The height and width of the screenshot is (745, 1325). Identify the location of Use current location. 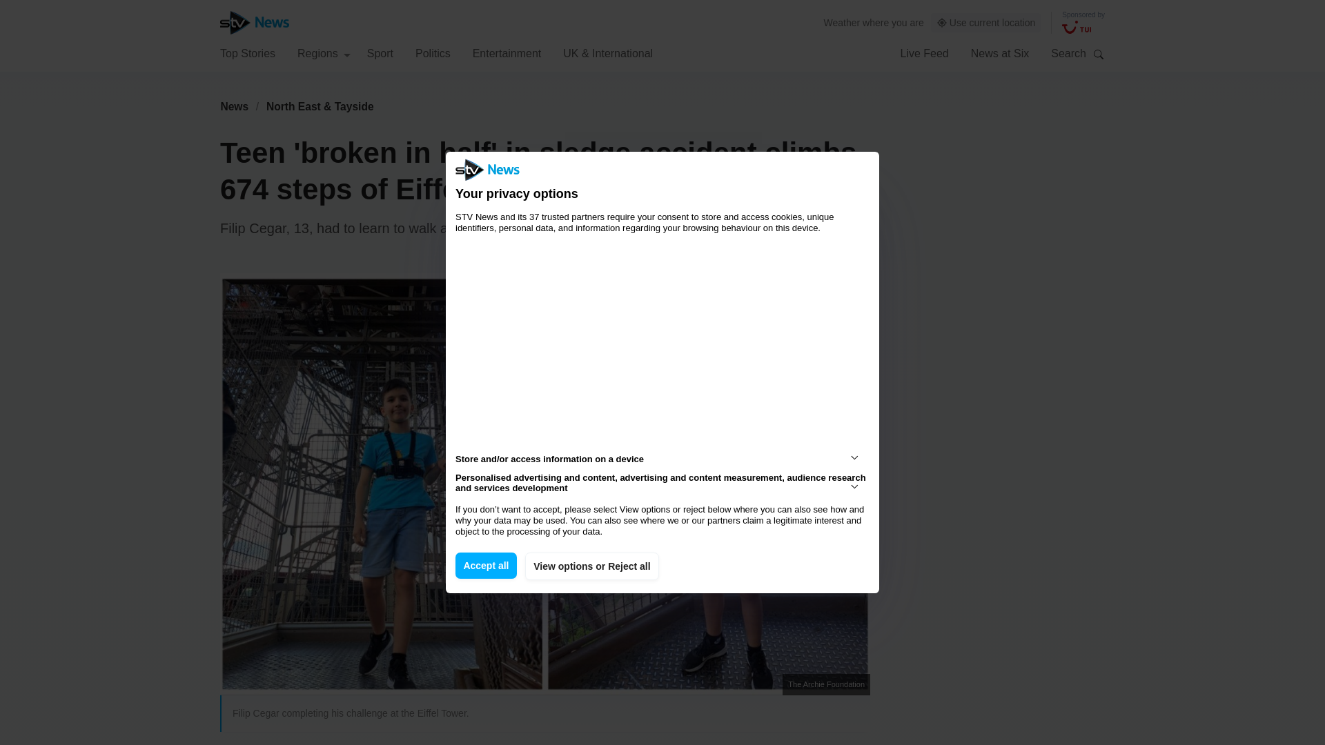
(986, 23).